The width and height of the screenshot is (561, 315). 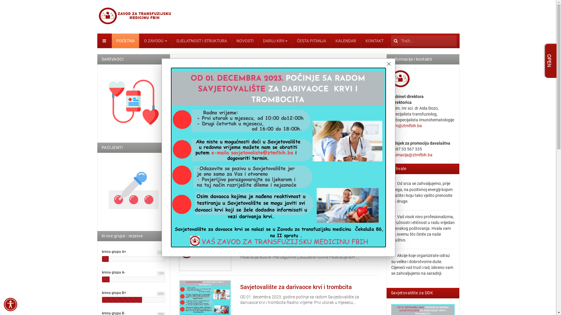 What do you see at coordinates (202, 41) in the screenshot?
I see `DJELATNOST I STRUKTURA` at bounding box center [202, 41].